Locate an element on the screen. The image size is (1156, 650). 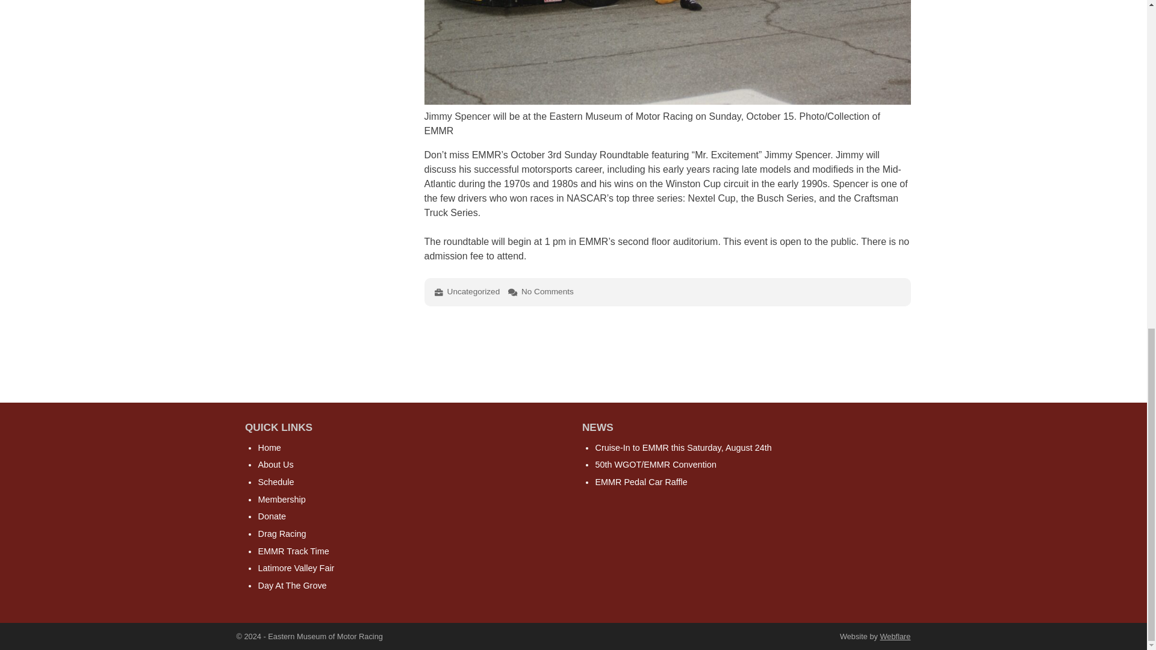
Home is located at coordinates (269, 447).